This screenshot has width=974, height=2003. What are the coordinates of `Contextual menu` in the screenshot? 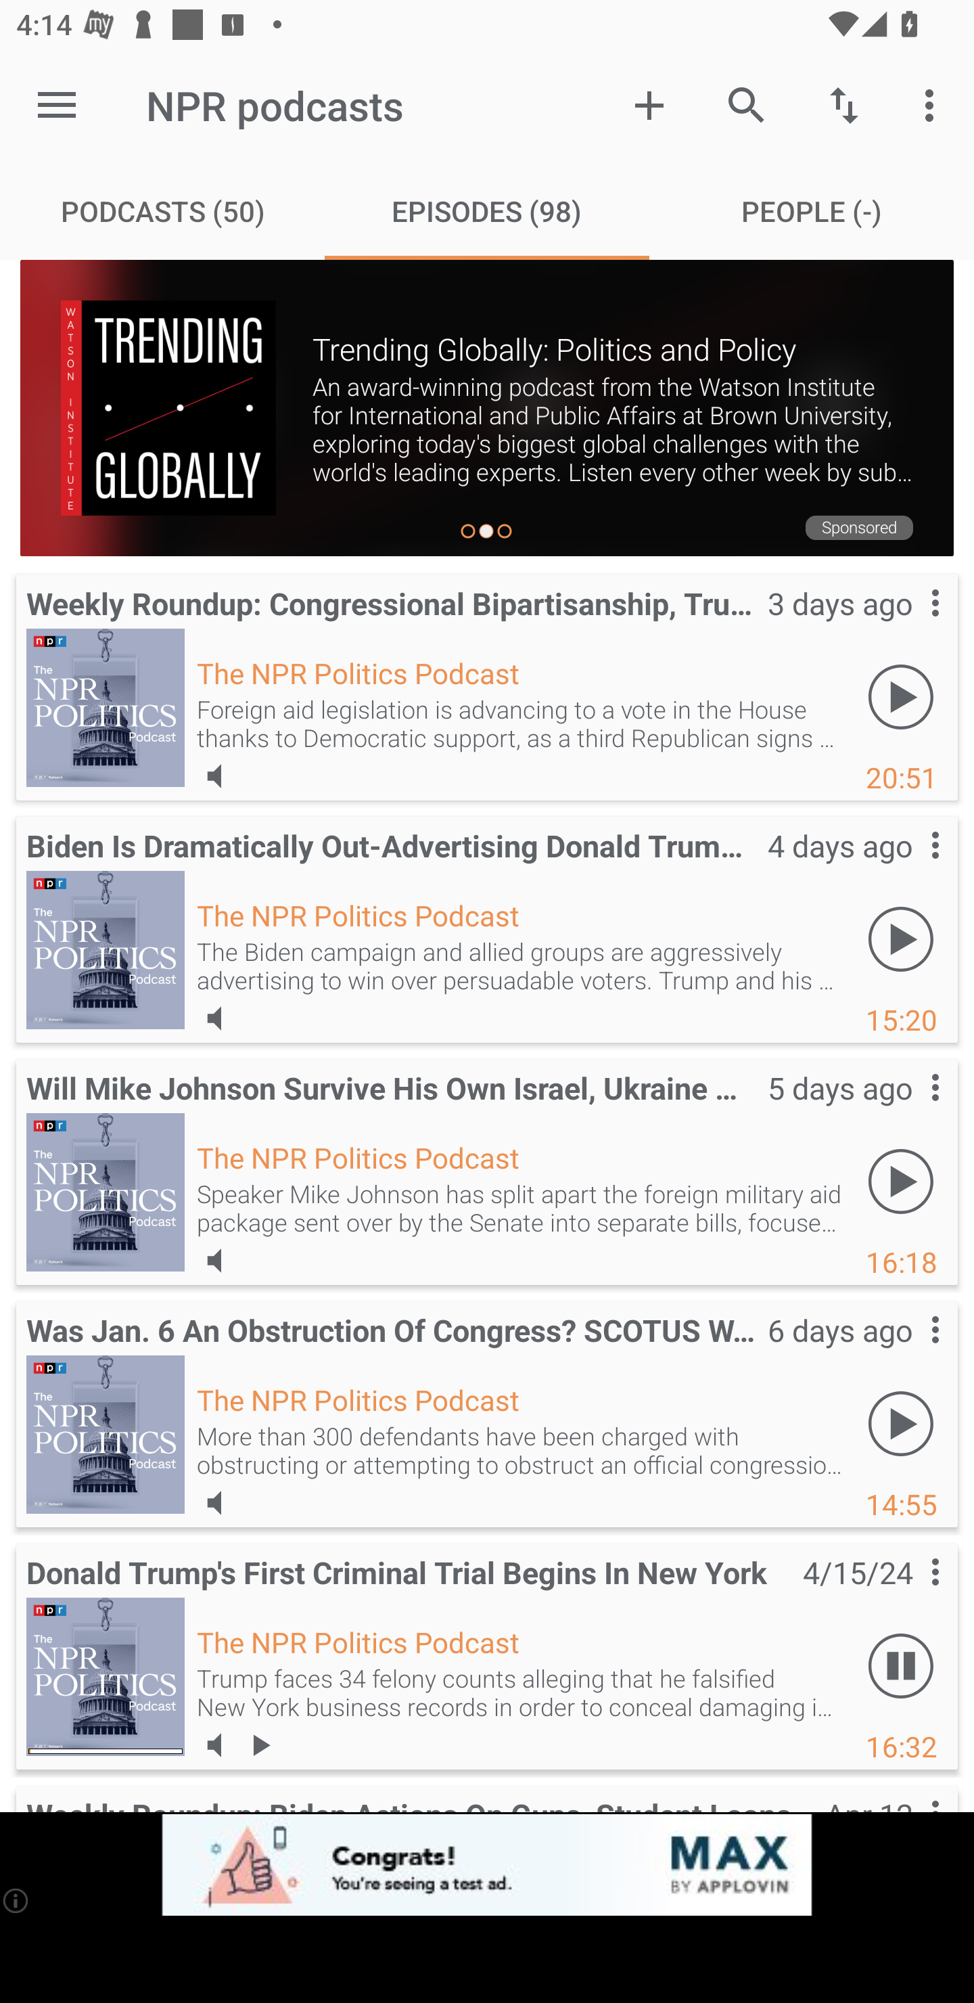 It's located at (909, 1596).